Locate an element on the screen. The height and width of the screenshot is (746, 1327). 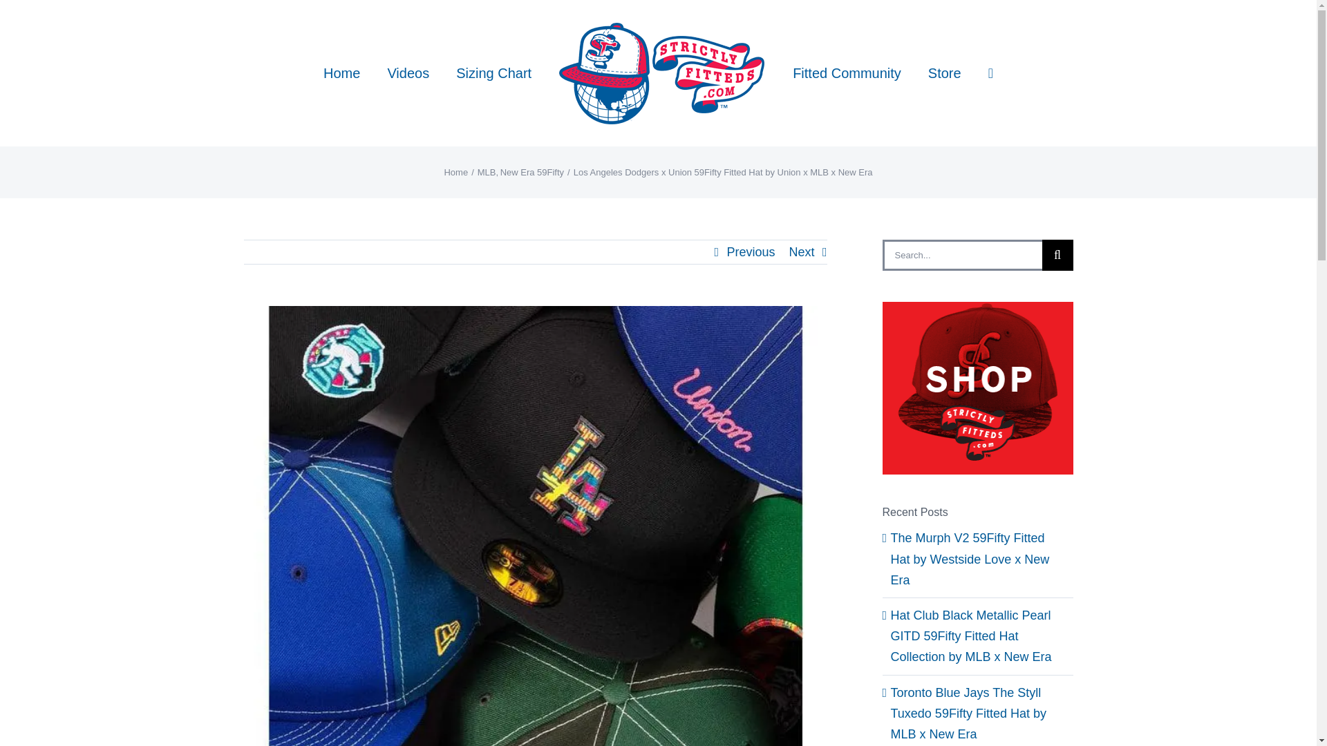
Fitted Community Resources is located at coordinates (846, 73).